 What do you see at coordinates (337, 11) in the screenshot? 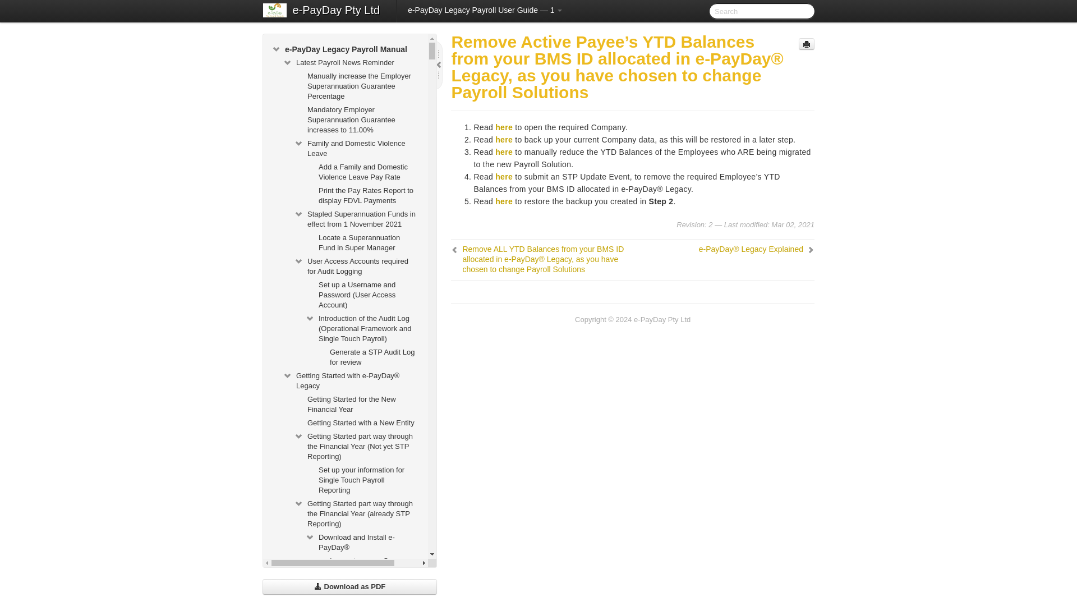
I see `e-PayDay Pty Ltd` at bounding box center [337, 11].